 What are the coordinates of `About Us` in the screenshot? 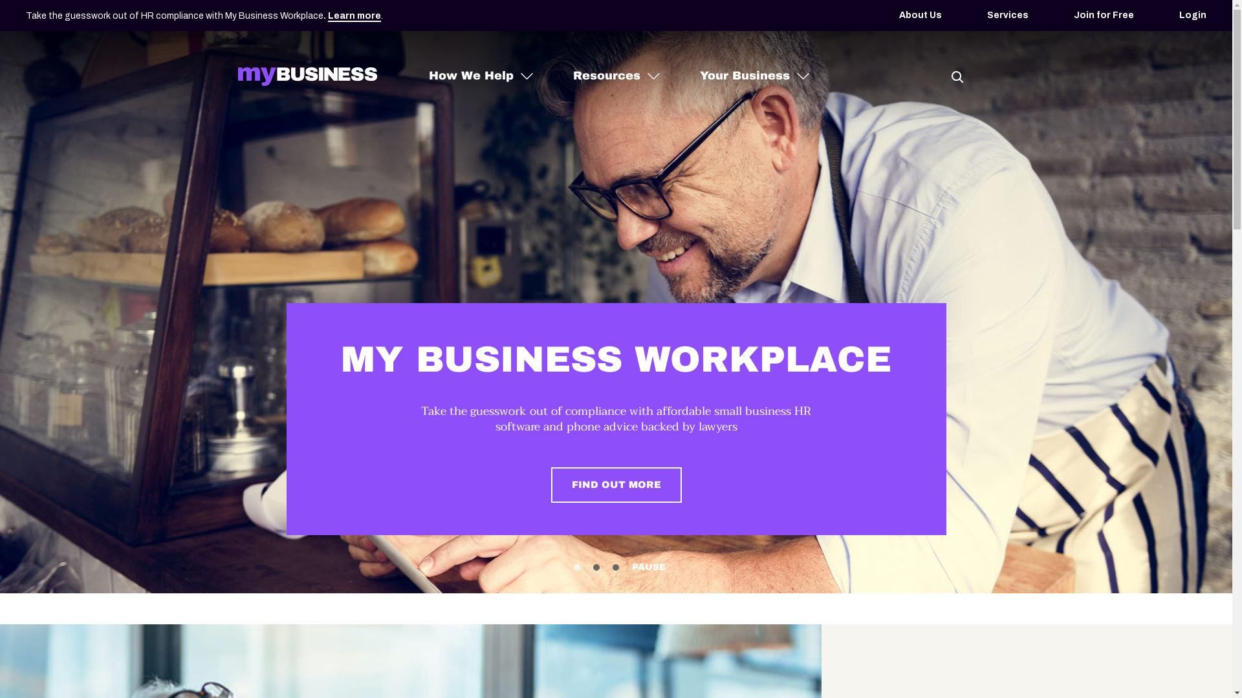 It's located at (921, 16).